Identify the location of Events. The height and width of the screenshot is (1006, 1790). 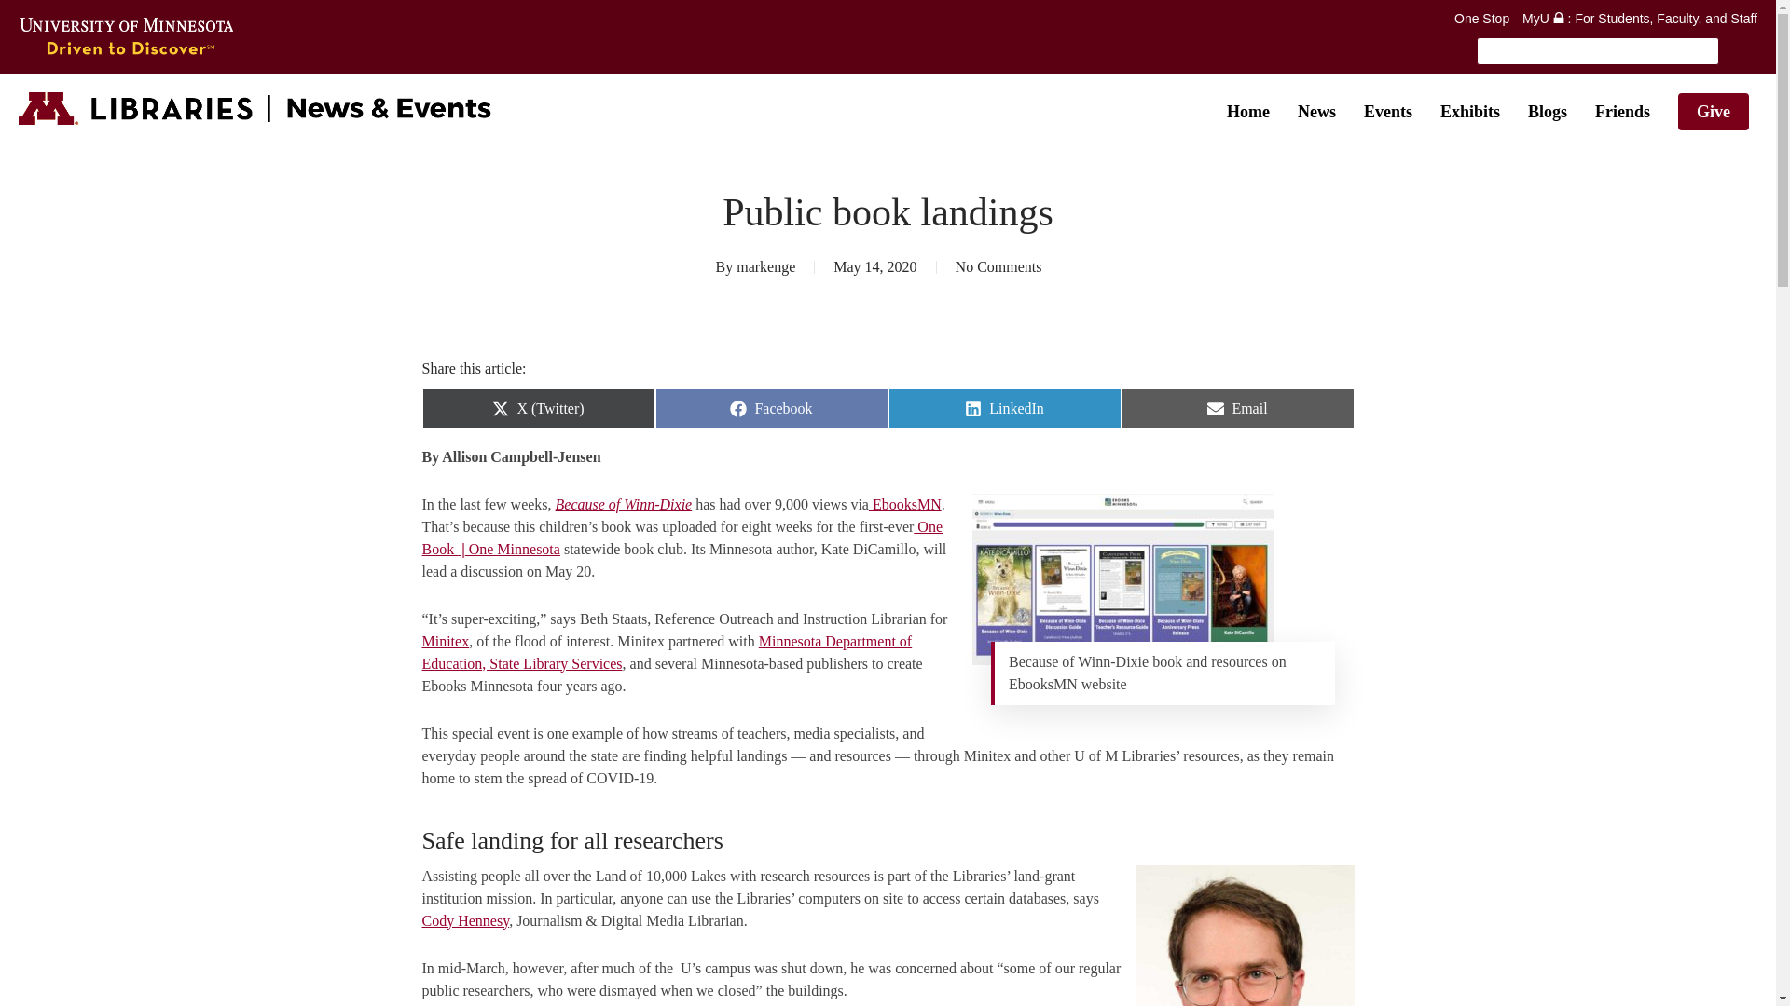
(1387, 112).